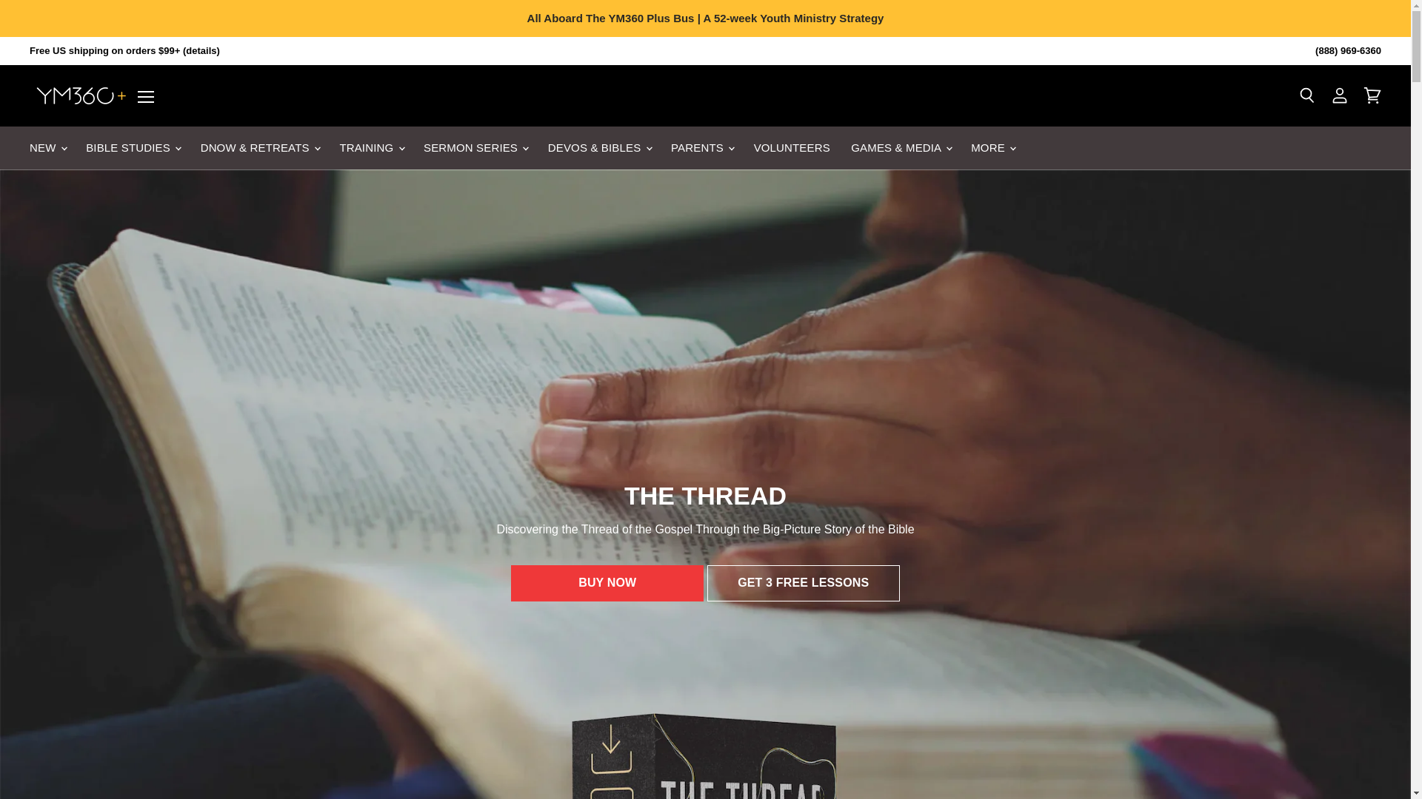 This screenshot has width=1422, height=799. I want to click on Search, so click(1306, 96).